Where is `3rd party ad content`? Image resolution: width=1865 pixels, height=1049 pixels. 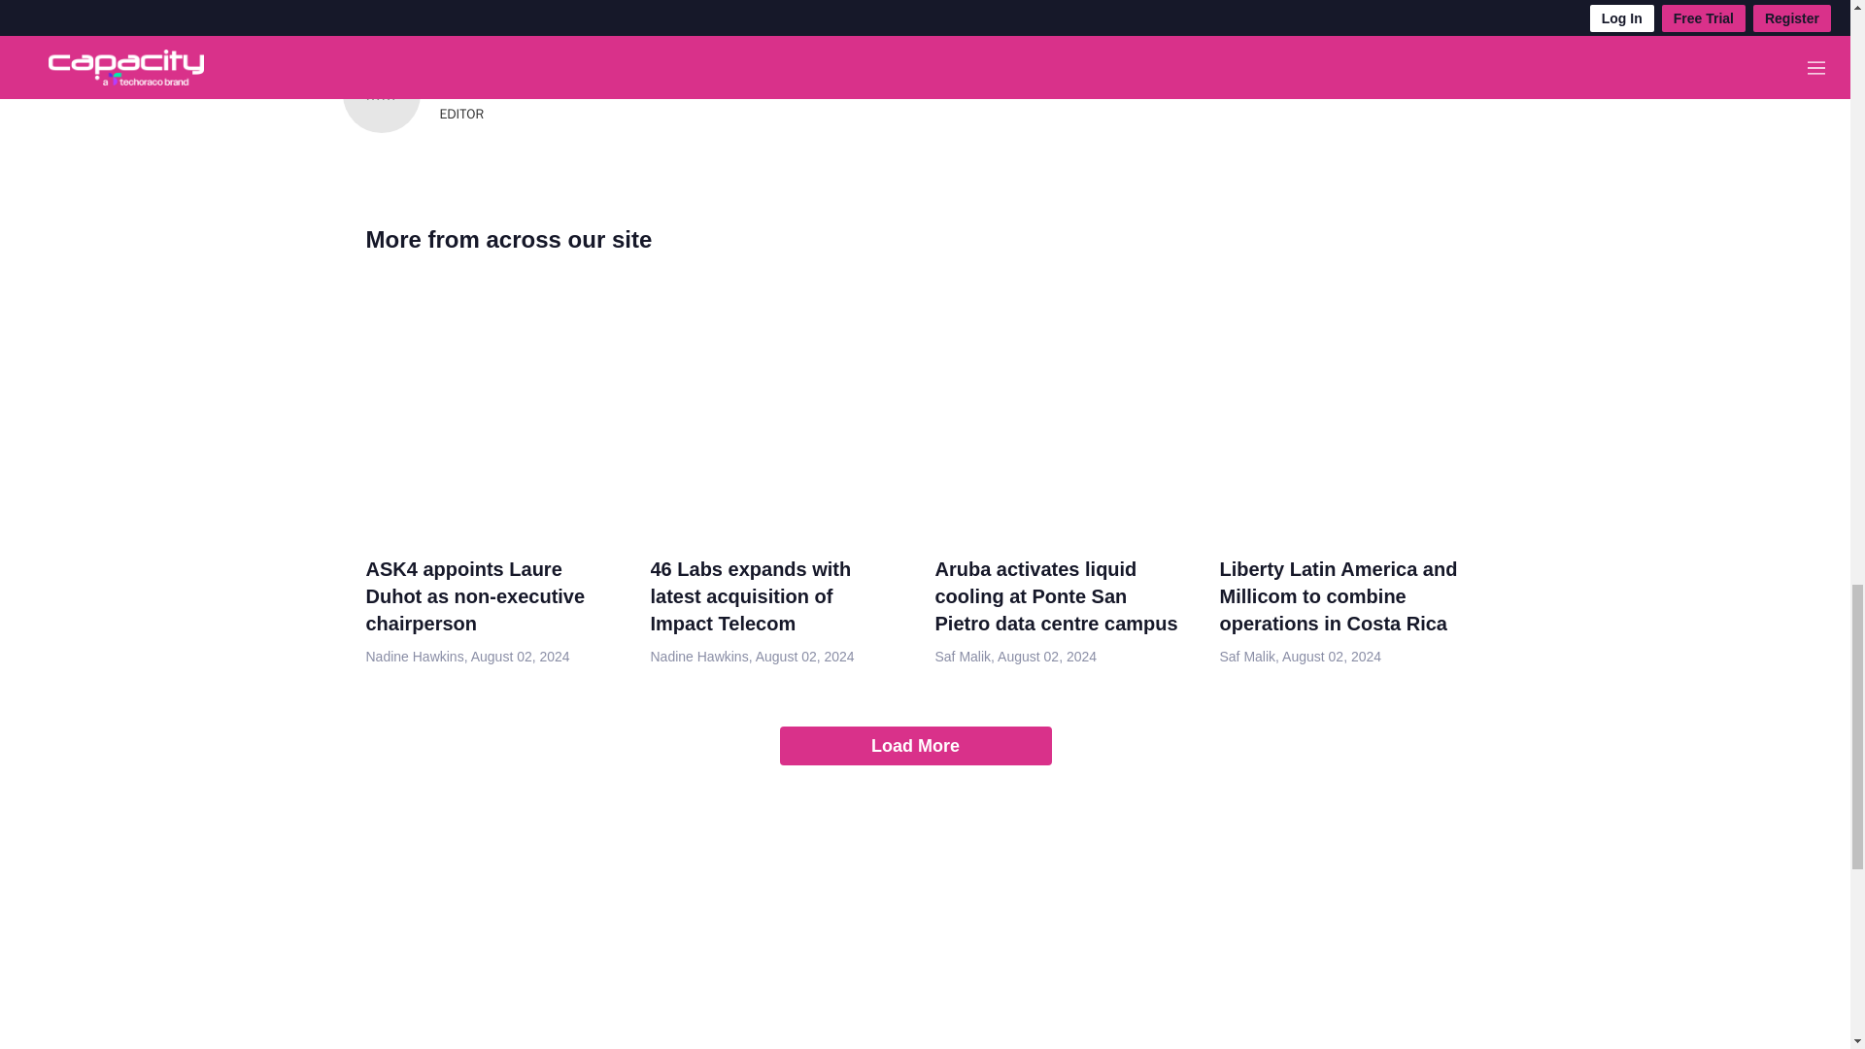
3rd party ad content is located at coordinates (916, 915).